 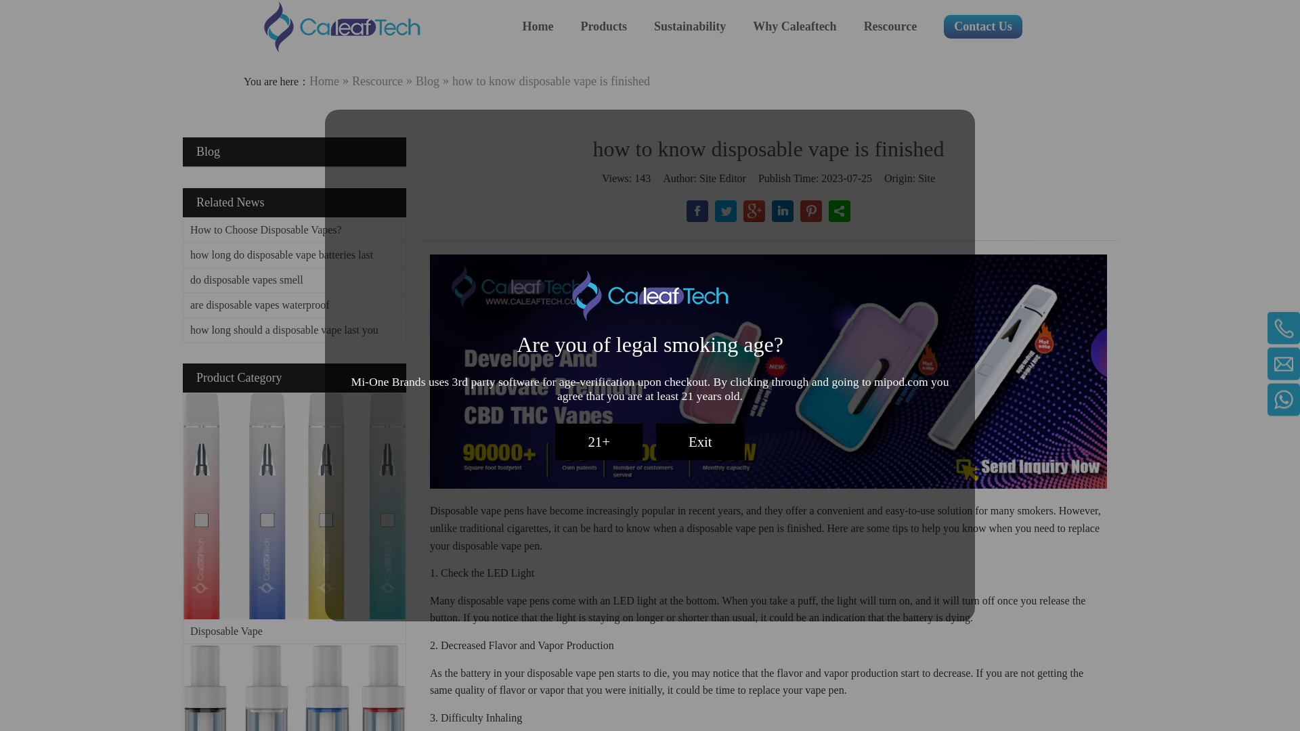 What do you see at coordinates (341, 27) in the screenshot?
I see `Caleaftech` at bounding box center [341, 27].